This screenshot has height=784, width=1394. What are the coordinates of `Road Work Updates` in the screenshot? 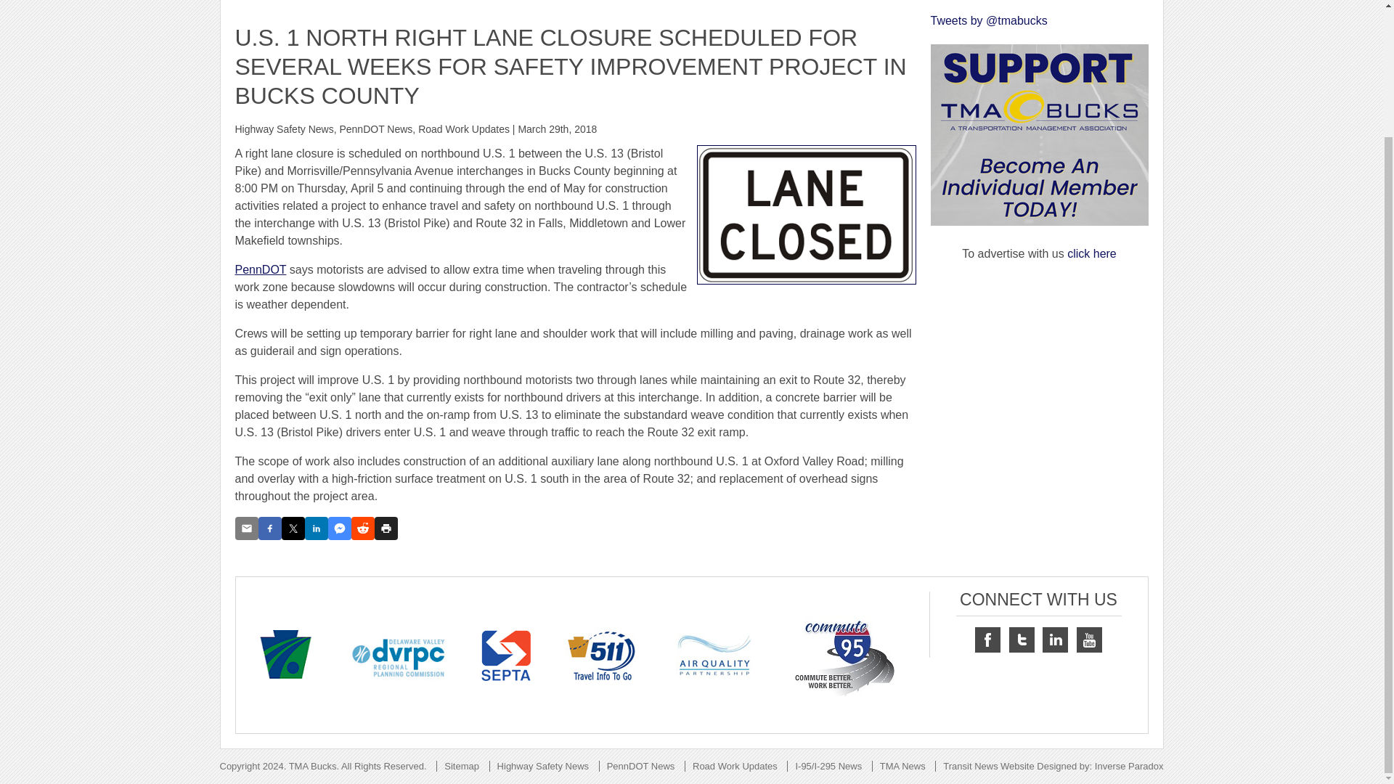 It's located at (464, 128).